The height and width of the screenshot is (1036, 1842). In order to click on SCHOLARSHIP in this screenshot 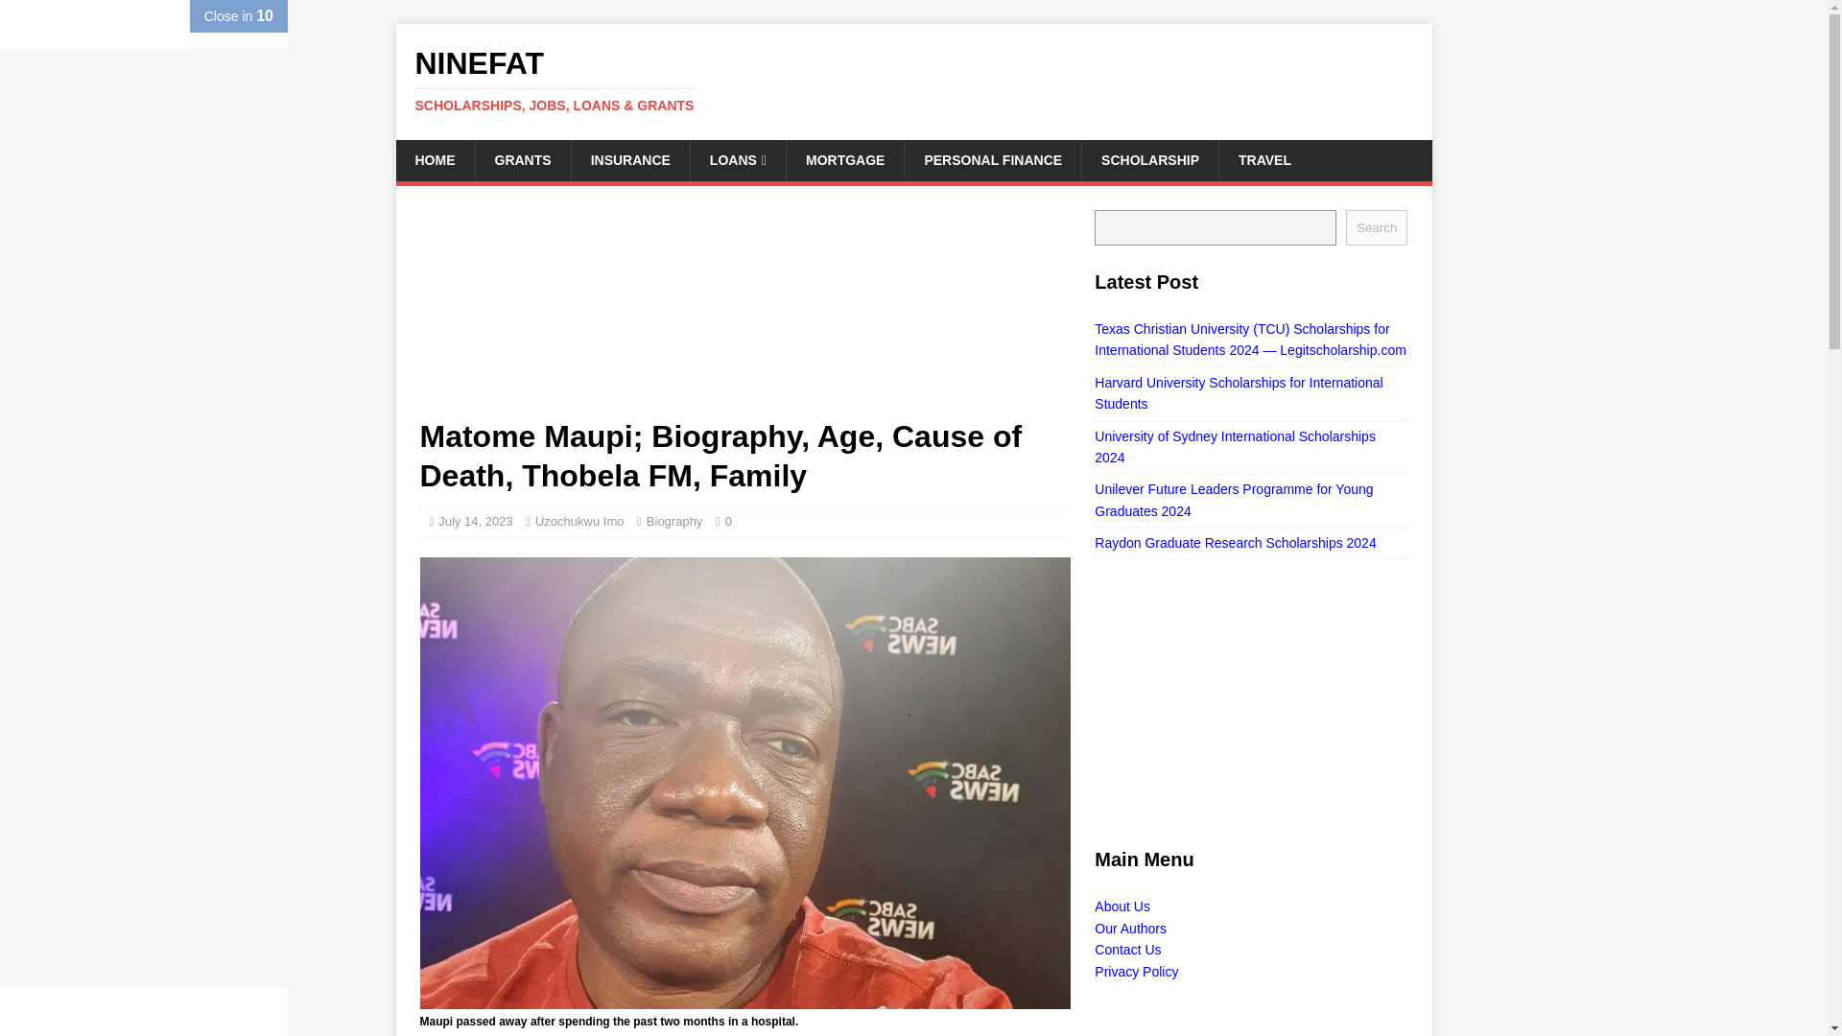, I will do `click(1149, 159)`.